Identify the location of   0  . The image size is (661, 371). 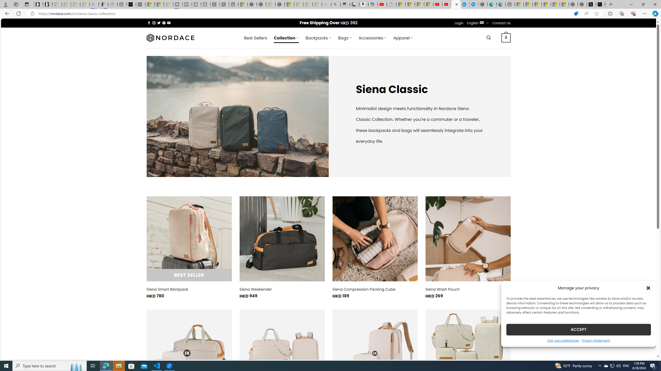
(506, 38).